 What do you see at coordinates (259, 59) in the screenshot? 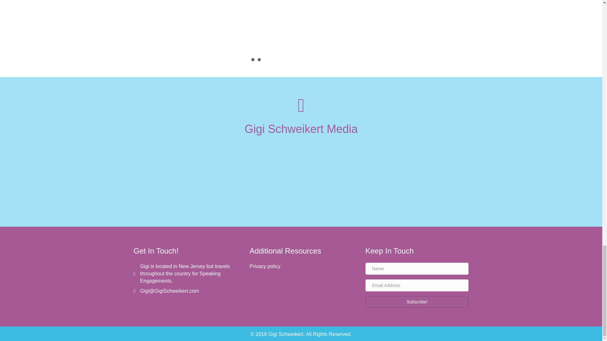
I see `2` at bounding box center [259, 59].